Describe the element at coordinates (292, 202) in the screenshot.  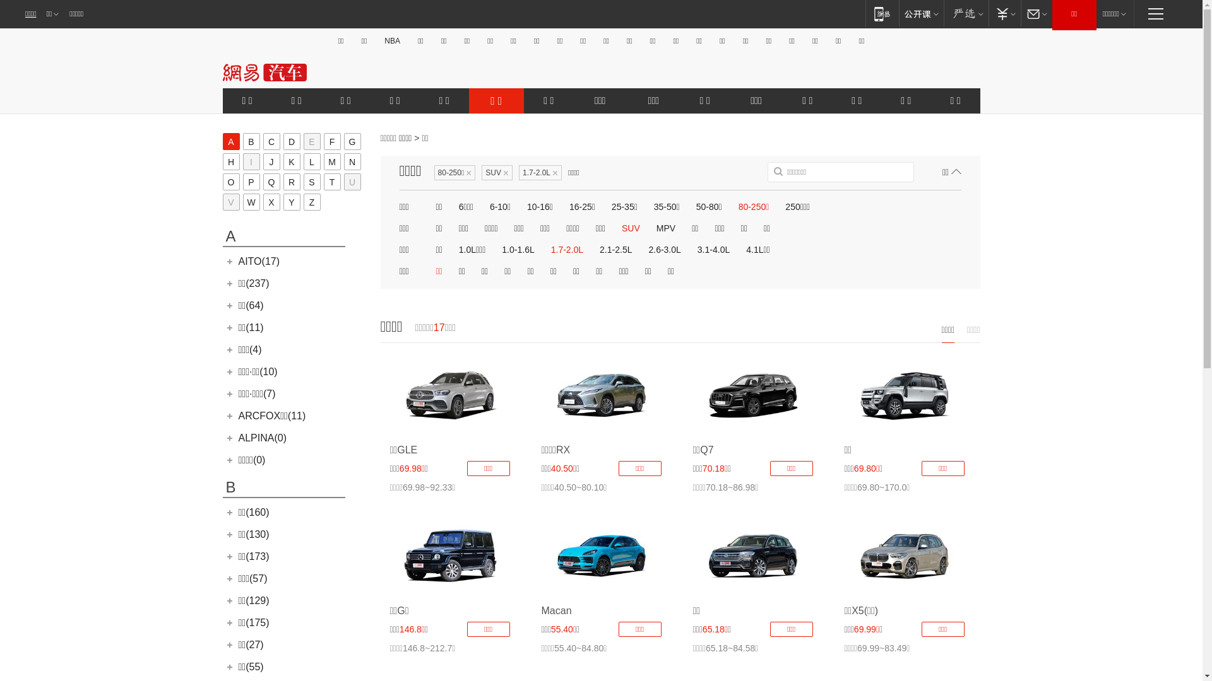
I see `Y` at that location.